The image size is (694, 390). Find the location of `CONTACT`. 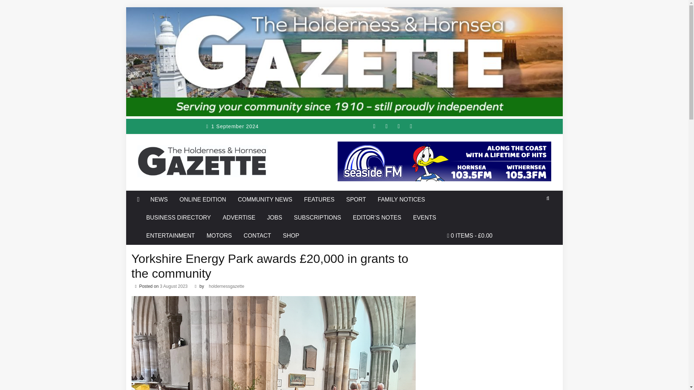

CONTACT is located at coordinates (257, 235).